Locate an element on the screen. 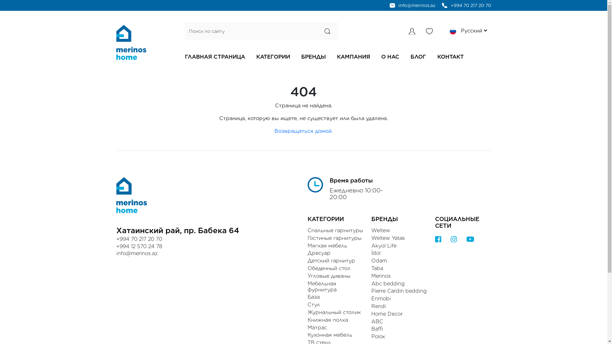 The height and width of the screenshot is (344, 612). Weltew Yatak is located at coordinates (399, 238).